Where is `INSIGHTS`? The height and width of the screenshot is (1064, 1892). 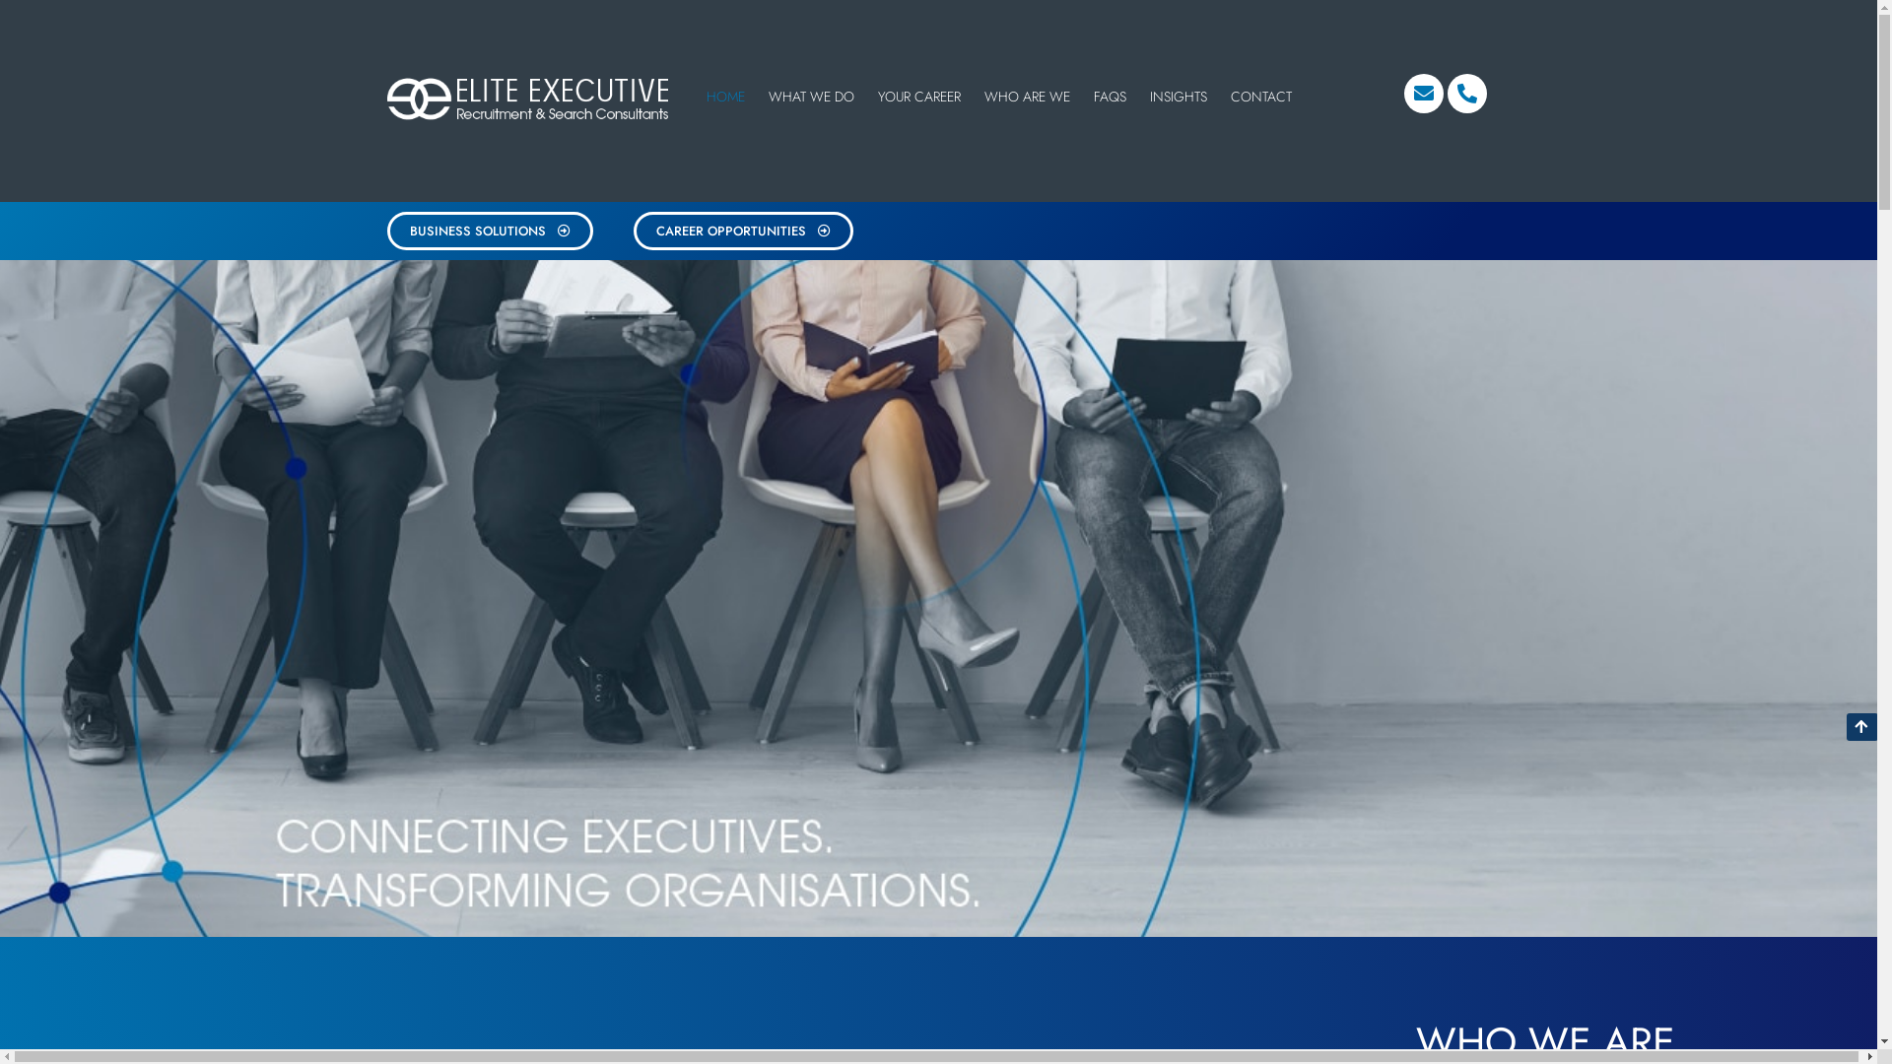 INSIGHTS is located at coordinates (1179, 97).